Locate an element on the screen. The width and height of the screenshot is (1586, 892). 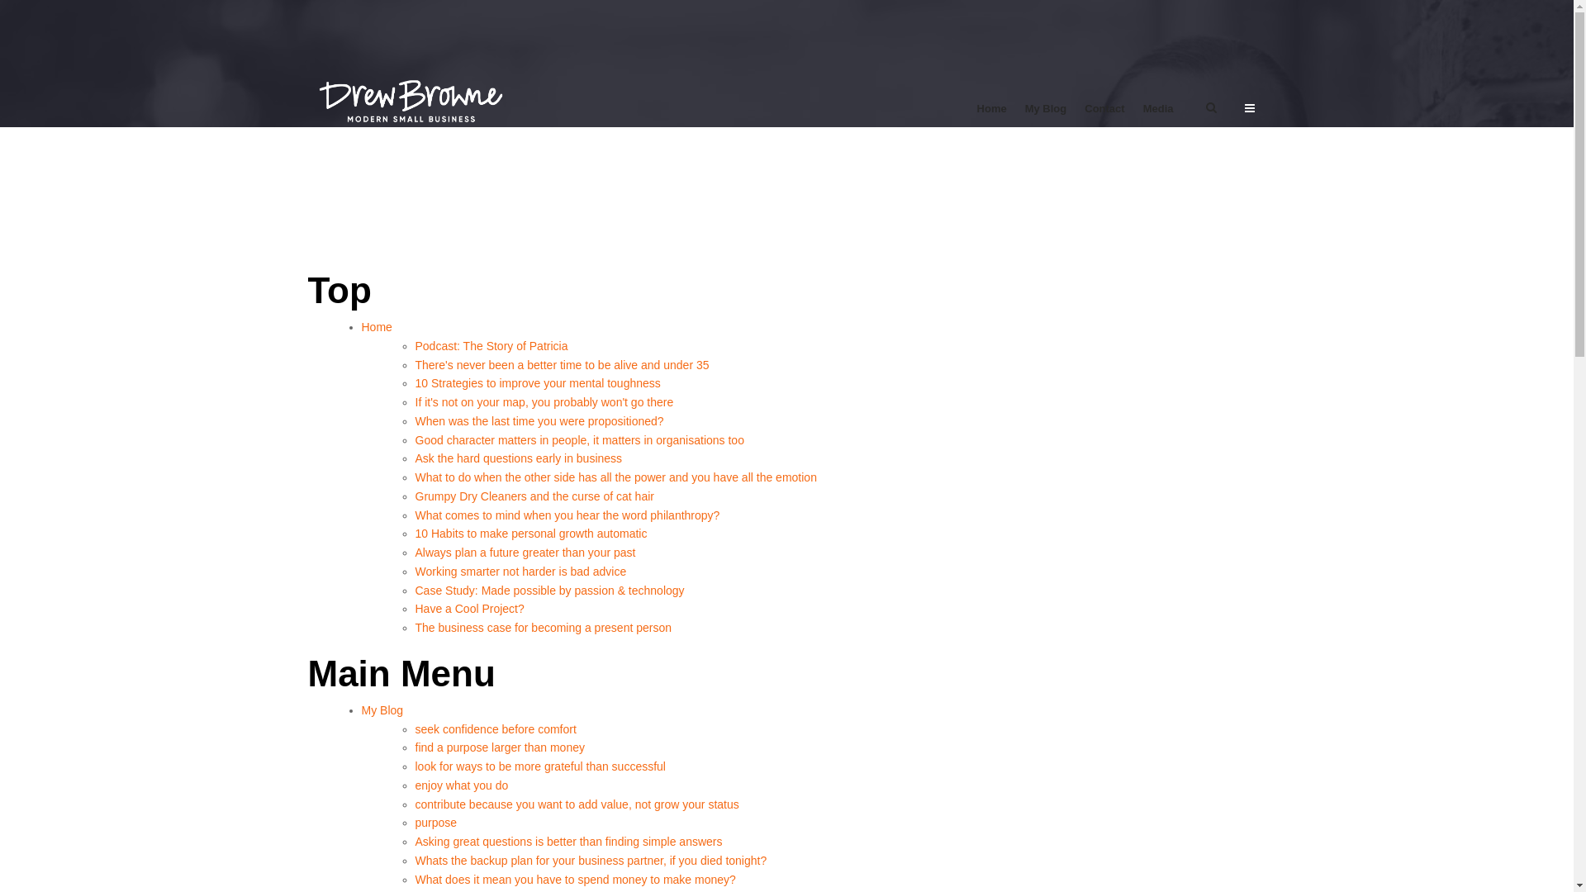
Asking great questions is better than finding simple answers is located at coordinates (568, 842).